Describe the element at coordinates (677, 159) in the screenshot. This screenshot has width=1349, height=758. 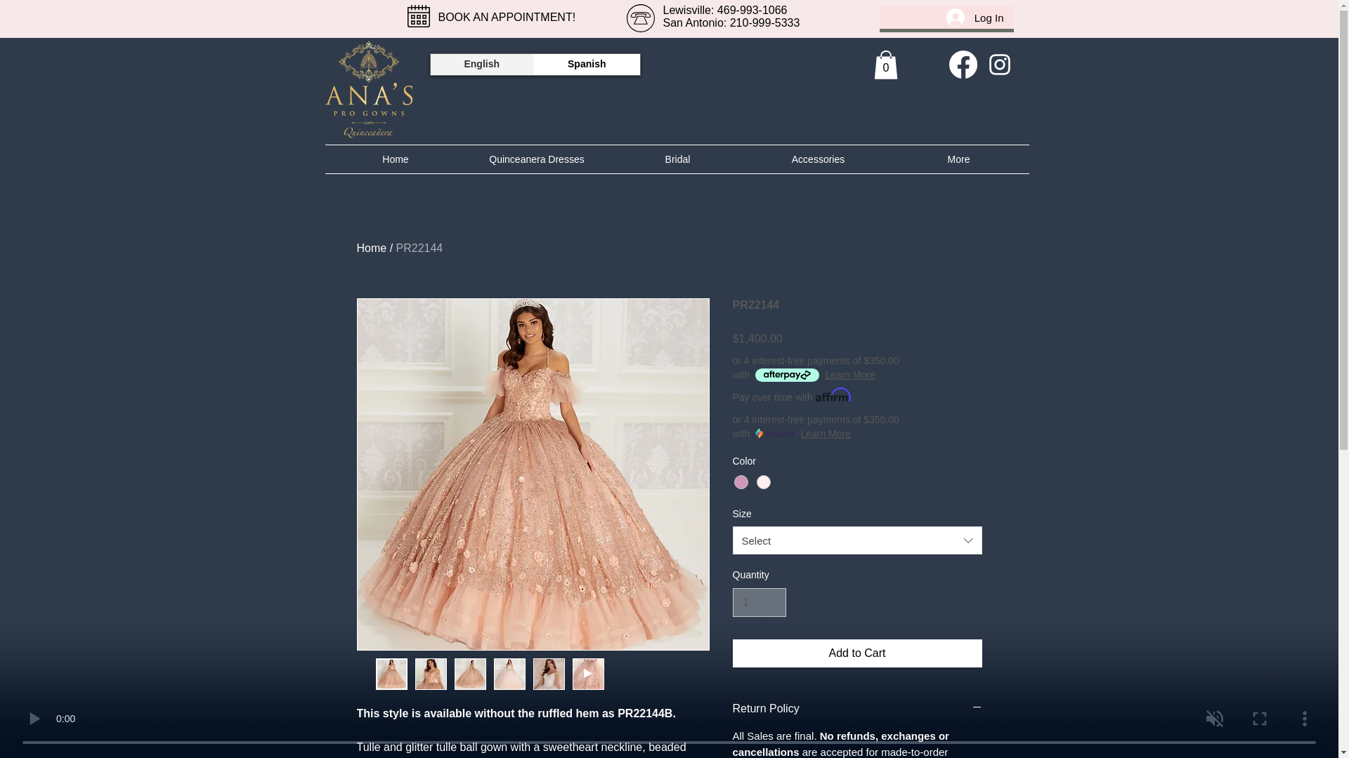
I see `Bridal` at that location.